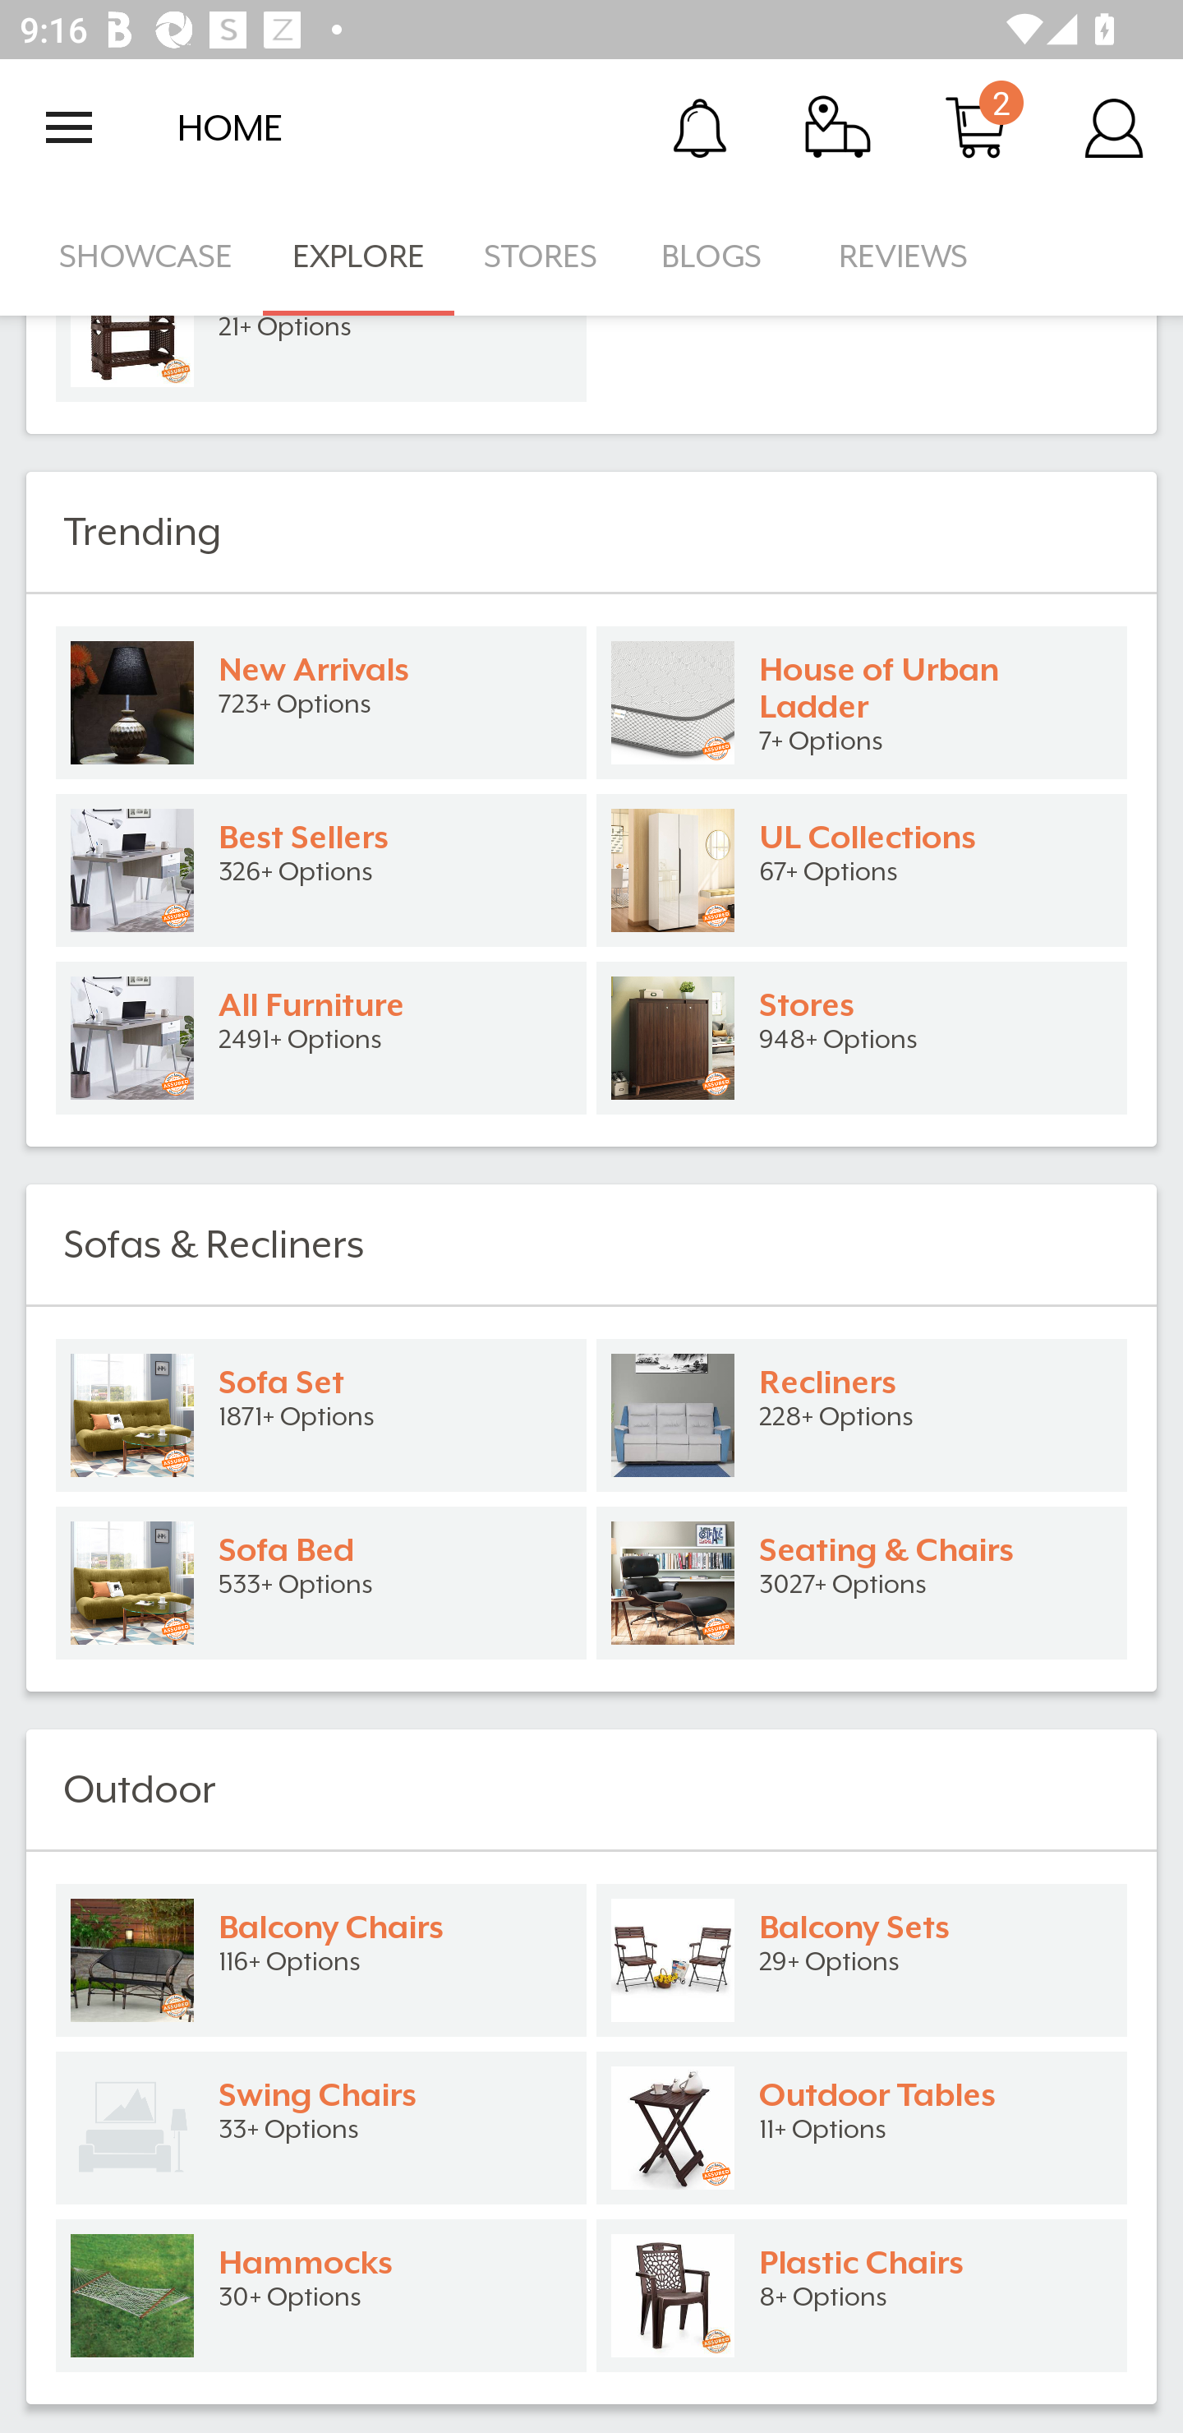 This screenshot has width=1183, height=2433. What do you see at coordinates (862, 1415) in the screenshot?
I see `Recliners 228+ Options` at bounding box center [862, 1415].